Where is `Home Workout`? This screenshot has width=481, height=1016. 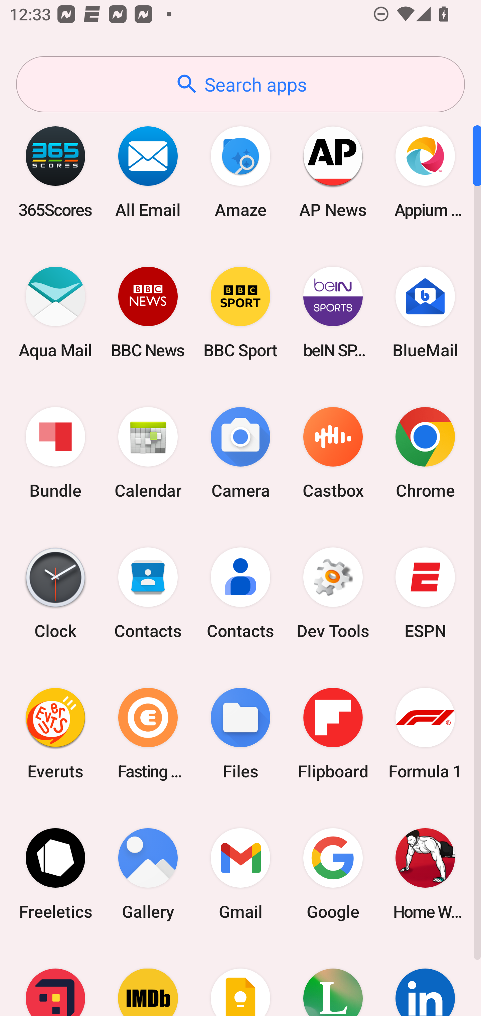 Home Workout is located at coordinates (425, 874).